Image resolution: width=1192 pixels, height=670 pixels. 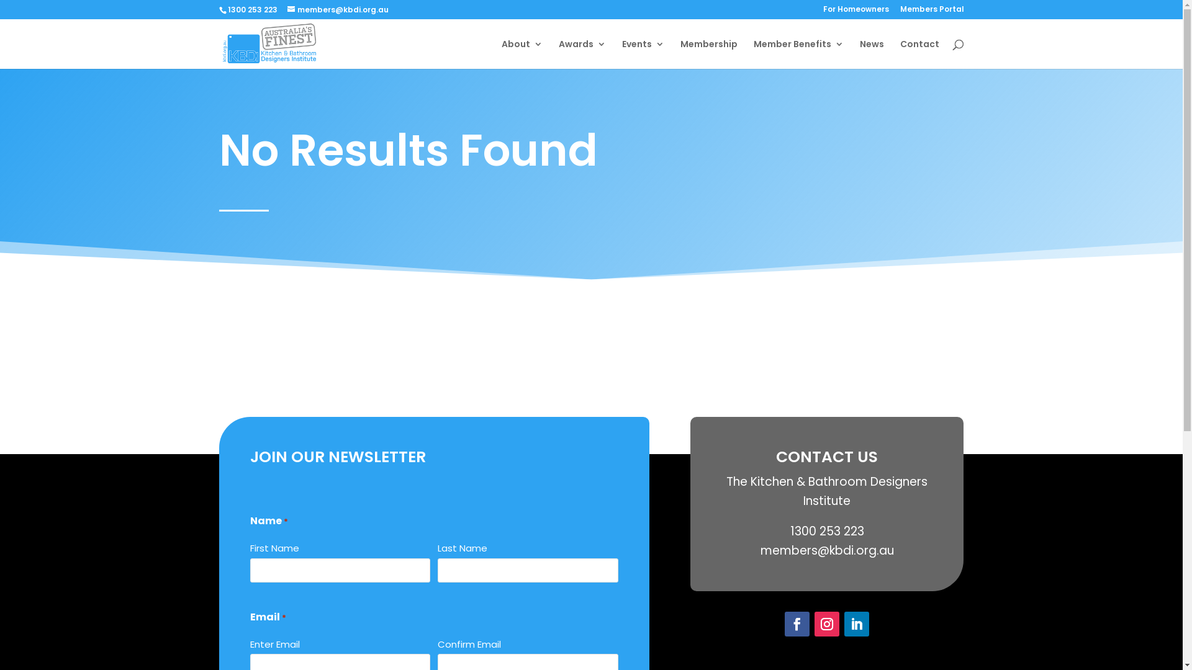 What do you see at coordinates (643, 55) in the screenshot?
I see `Events` at bounding box center [643, 55].